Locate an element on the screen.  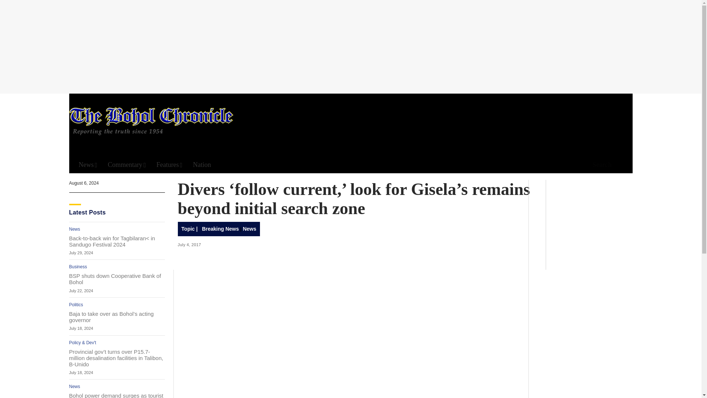
News is located at coordinates (75, 387).